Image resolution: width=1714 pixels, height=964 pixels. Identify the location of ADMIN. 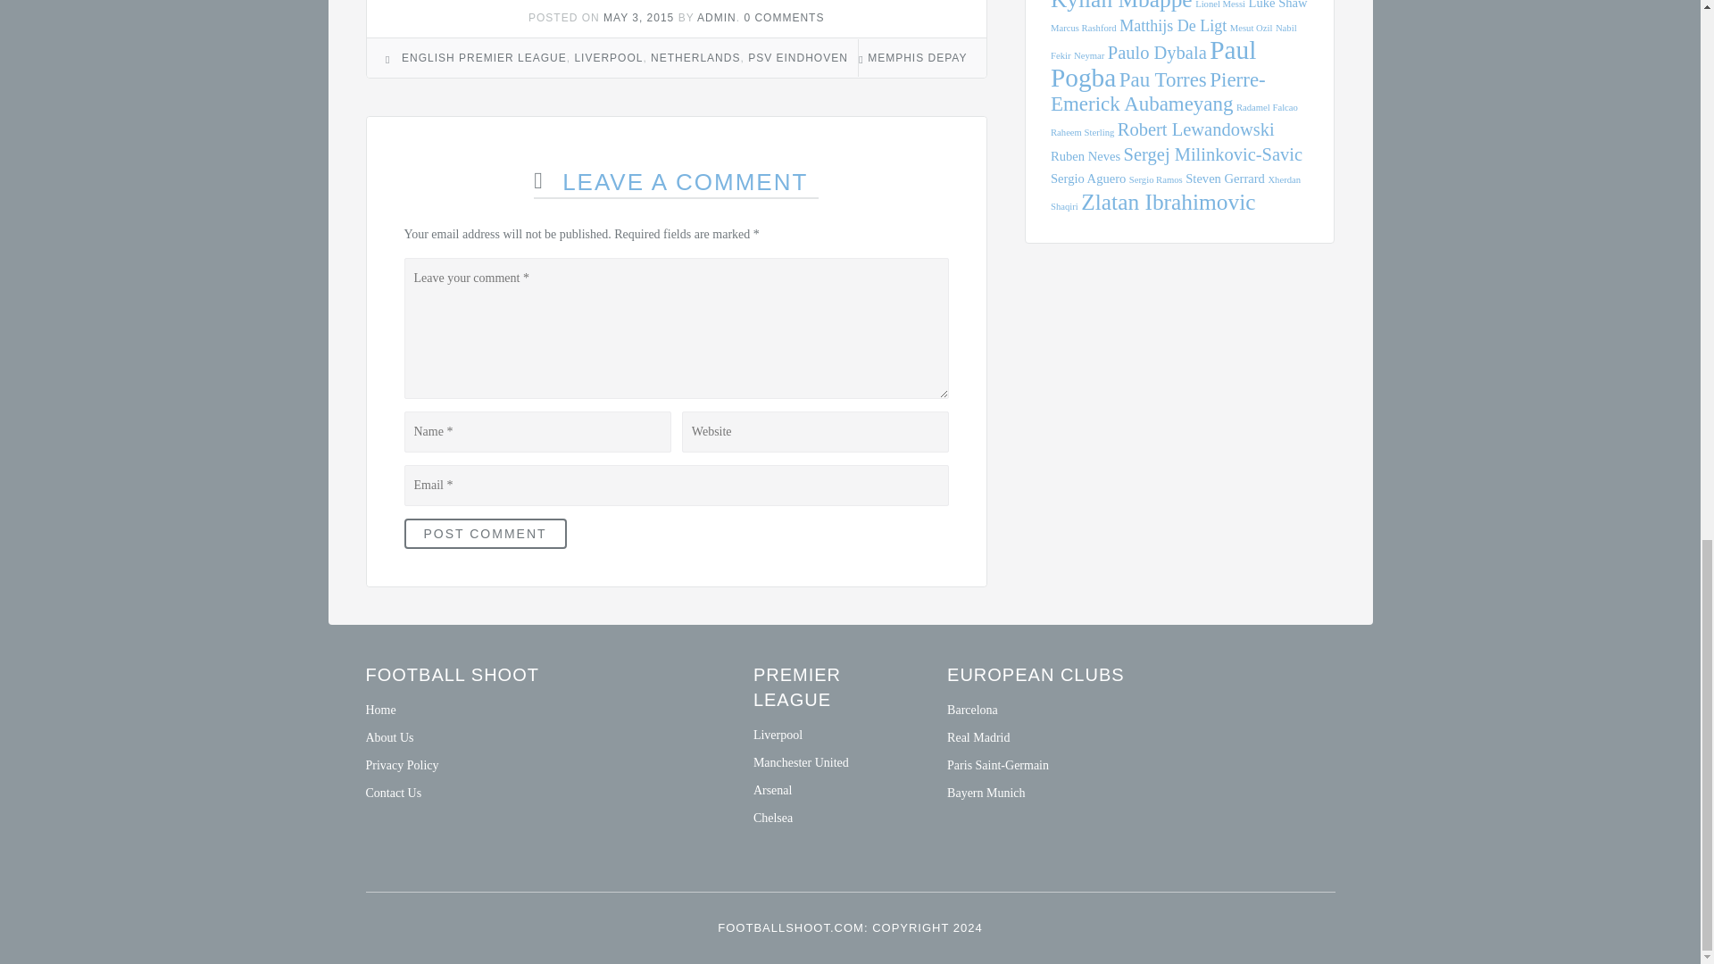
(717, 18).